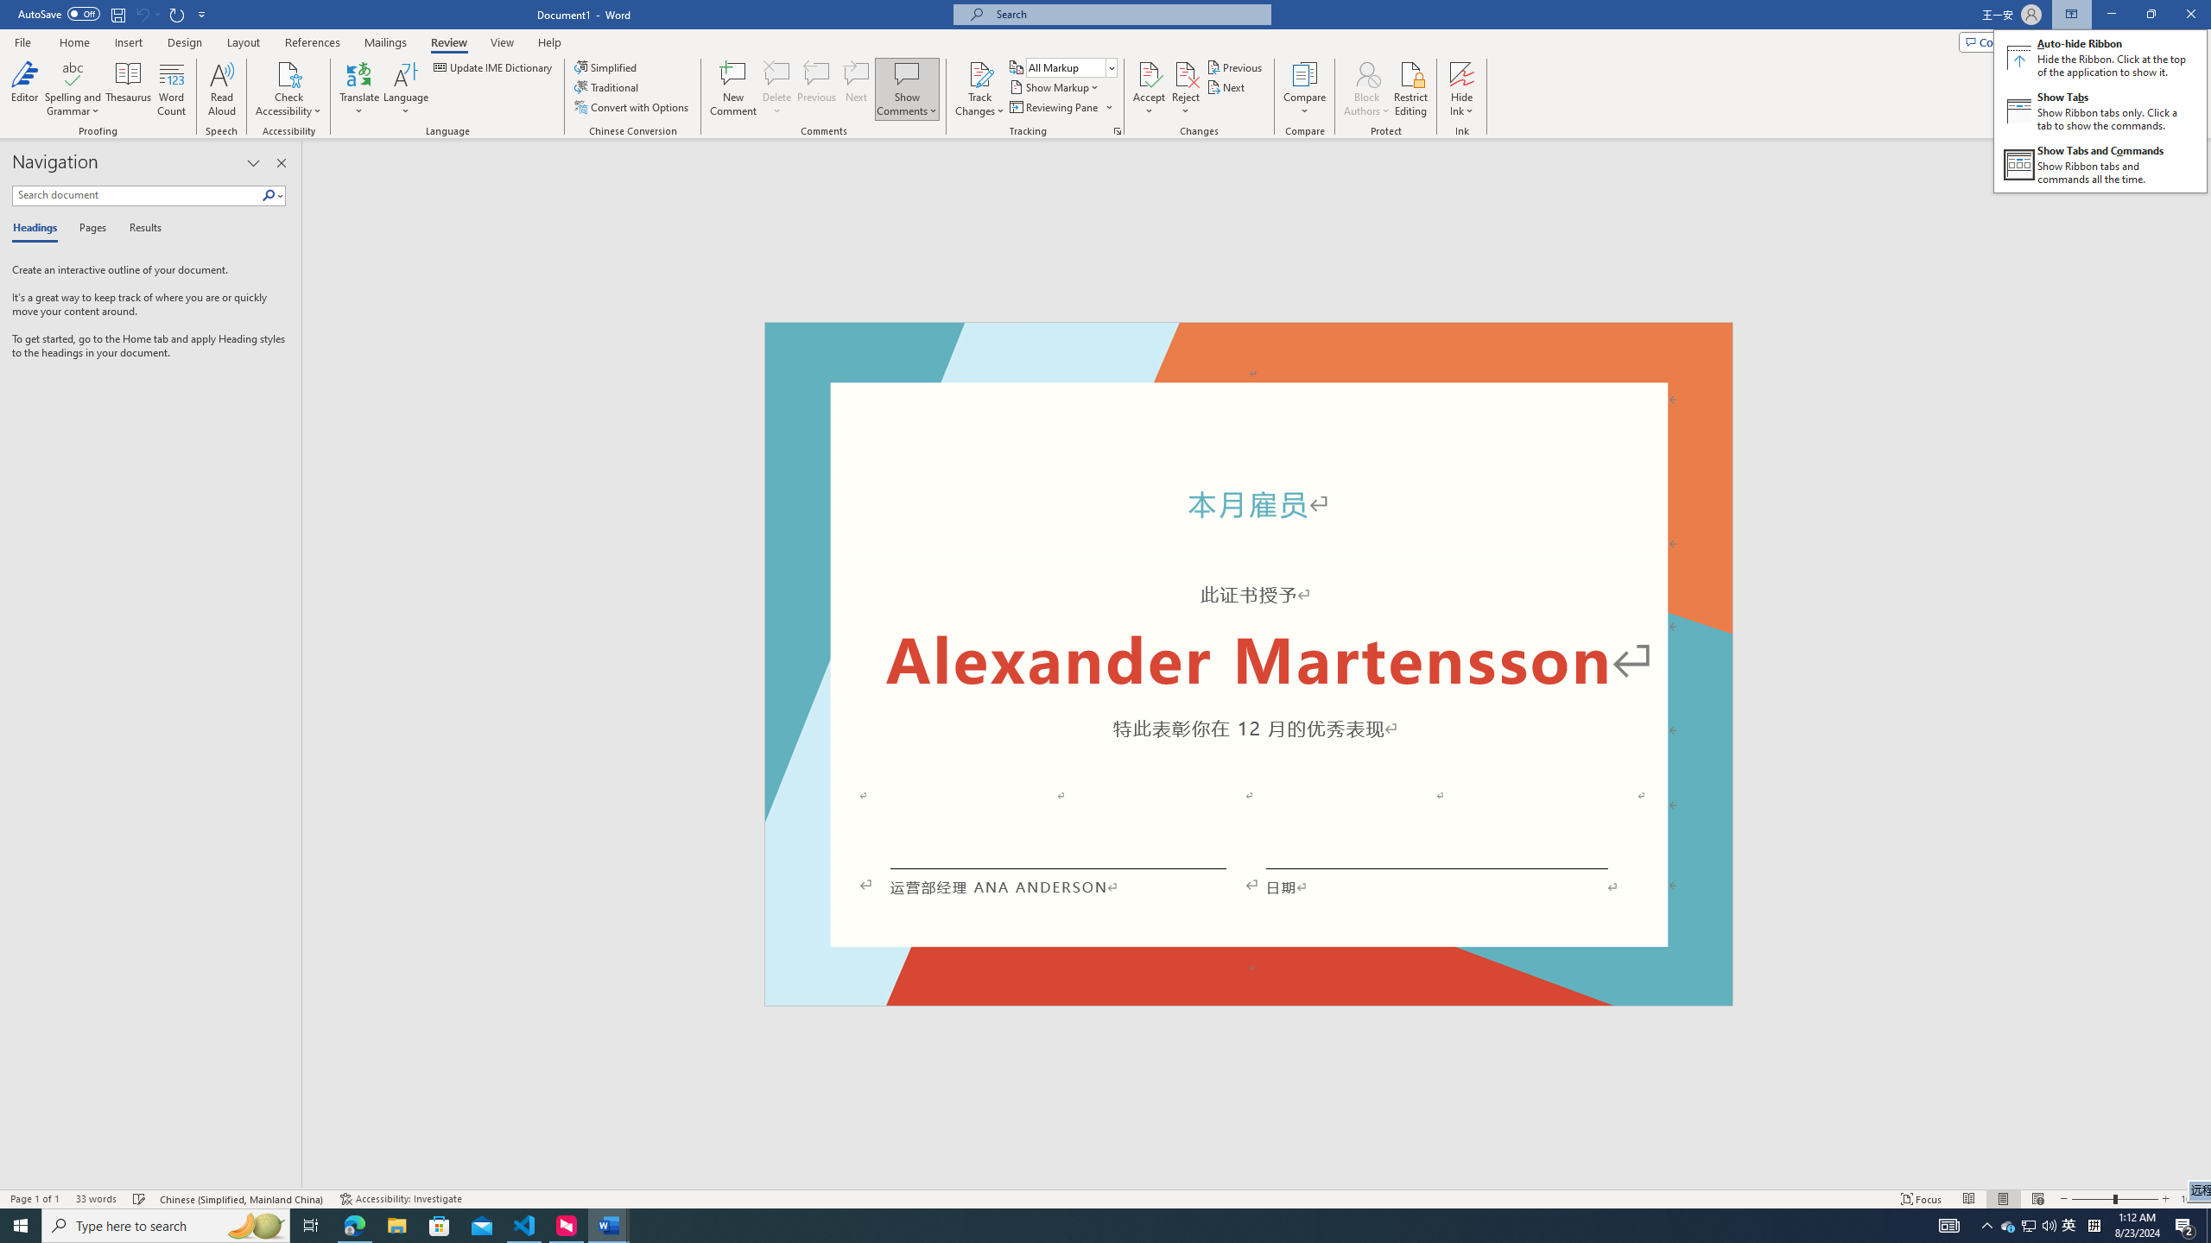 This screenshot has height=1243, width=2211. What do you see at coordinates (140, 1199) in the screenshot?
I see `Spelling and Grammar Check Checking` at bounding box center [140, 1199].